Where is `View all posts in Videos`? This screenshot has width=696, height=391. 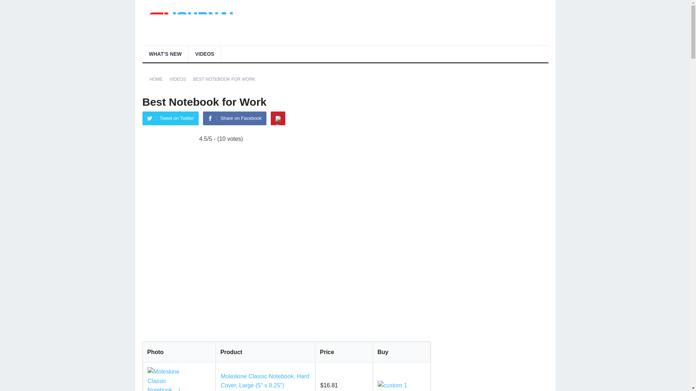 View all posts in Videos is located at coordinates (180, 79).